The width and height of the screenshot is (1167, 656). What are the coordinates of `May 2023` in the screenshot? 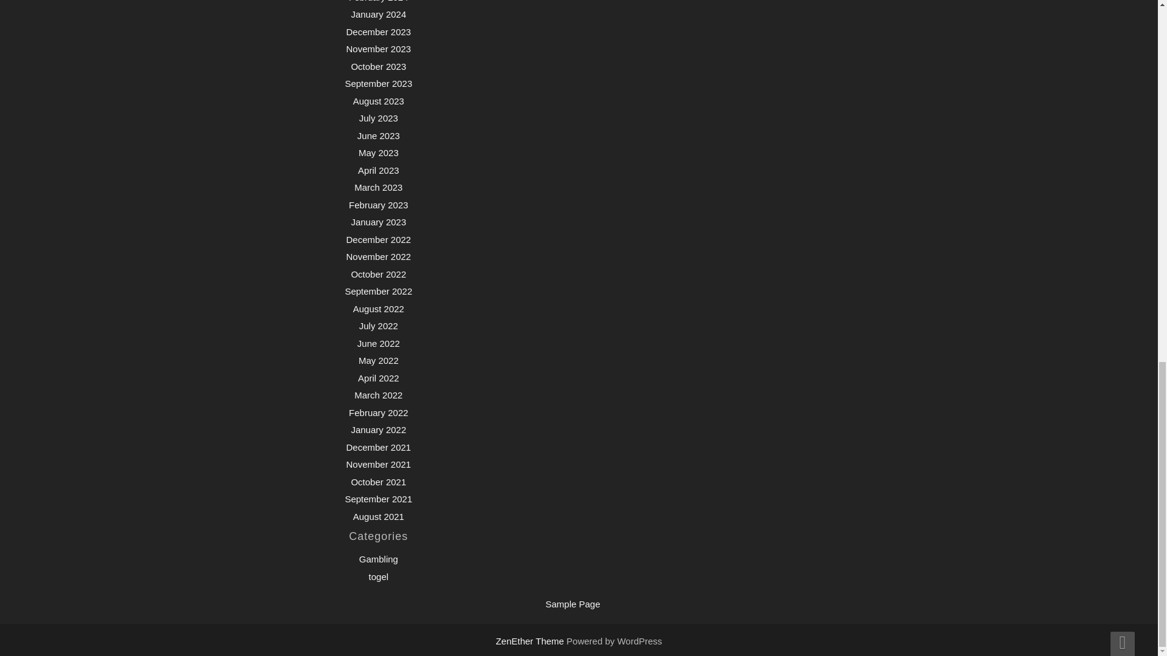 It's located at (378, 153).